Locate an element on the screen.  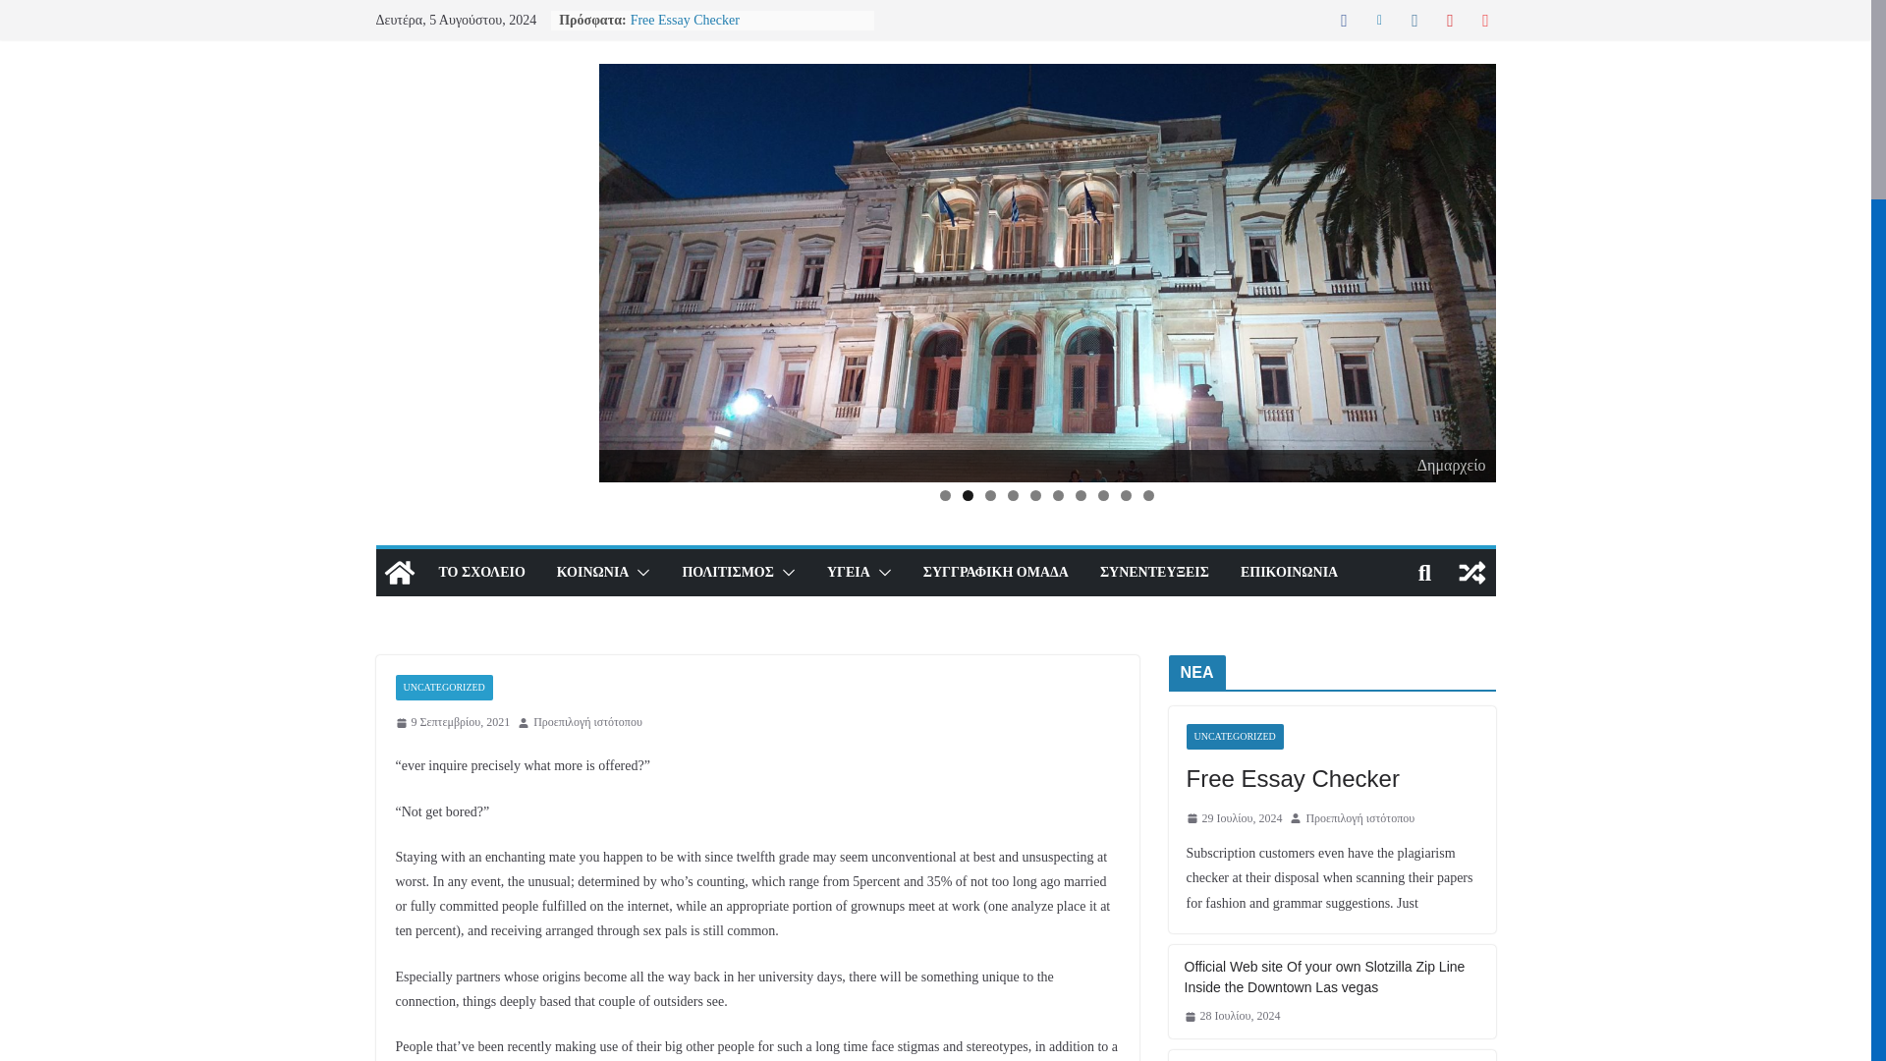
2 is located at coordinates (967, 495).